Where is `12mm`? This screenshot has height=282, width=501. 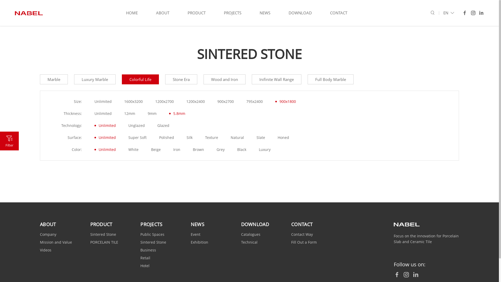 12mm is located at coordinates (130, 114).